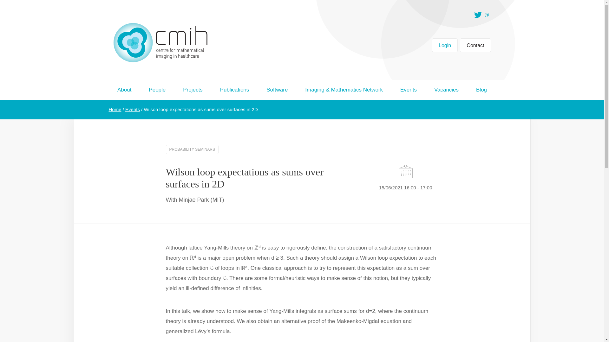 Image resolution: width=609 pixels, height=342 pixels. Describe the element at coordinates (446, 90) in the screenshot. I see `Vacancies` at that location.